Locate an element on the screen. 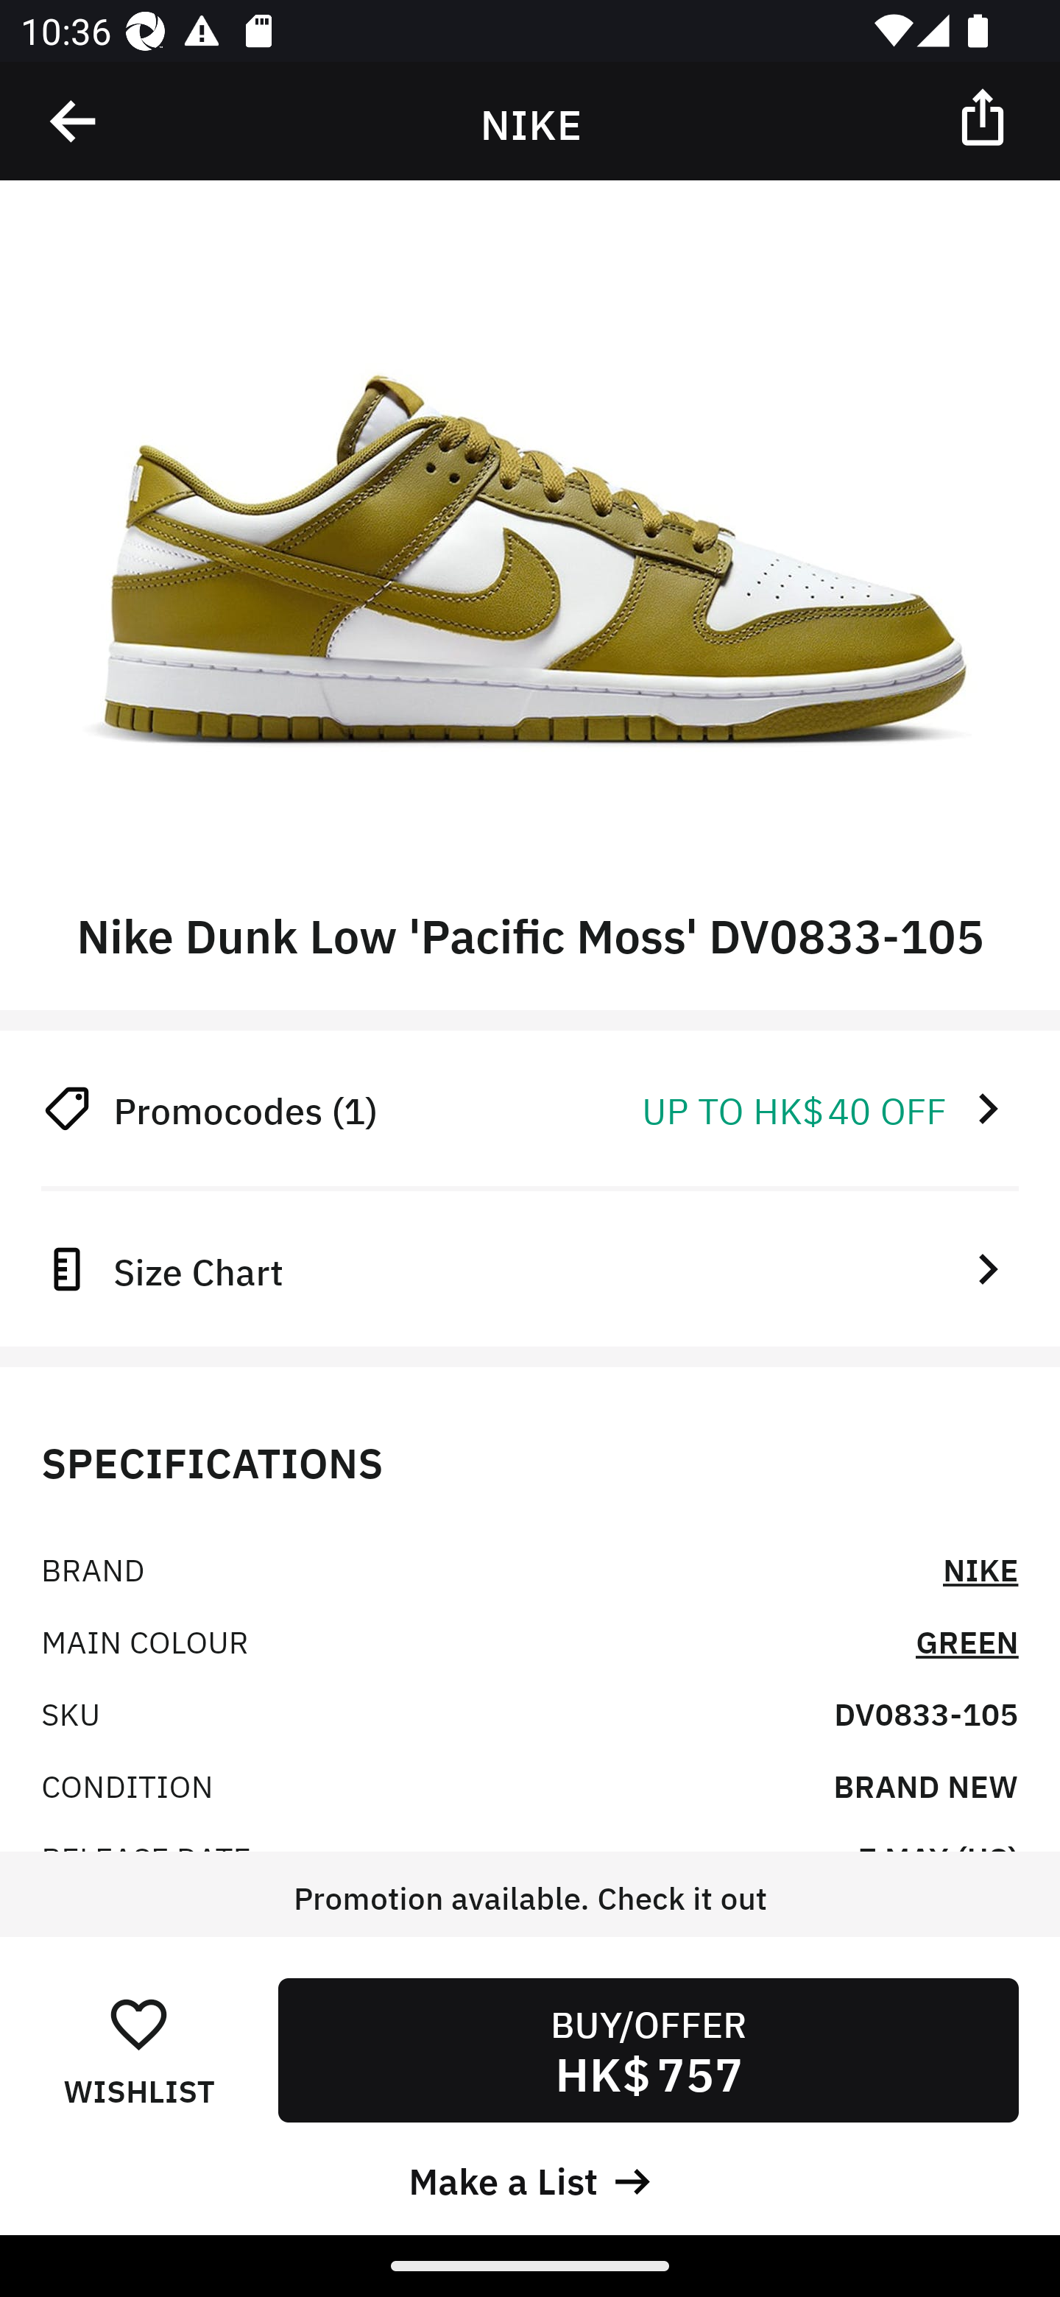 The width and height of the screenshot is (1060, 2297). NIKE is located at coordinates (981, 1567).